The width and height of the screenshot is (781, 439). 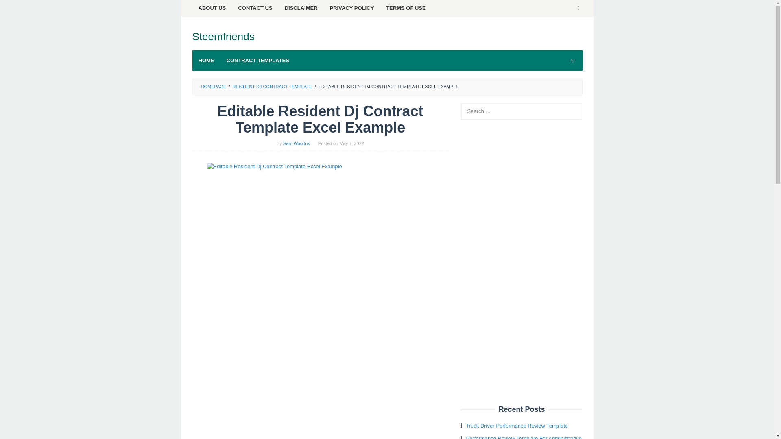 I want to click on TERMS OF USE, so click(x=406, y=8).